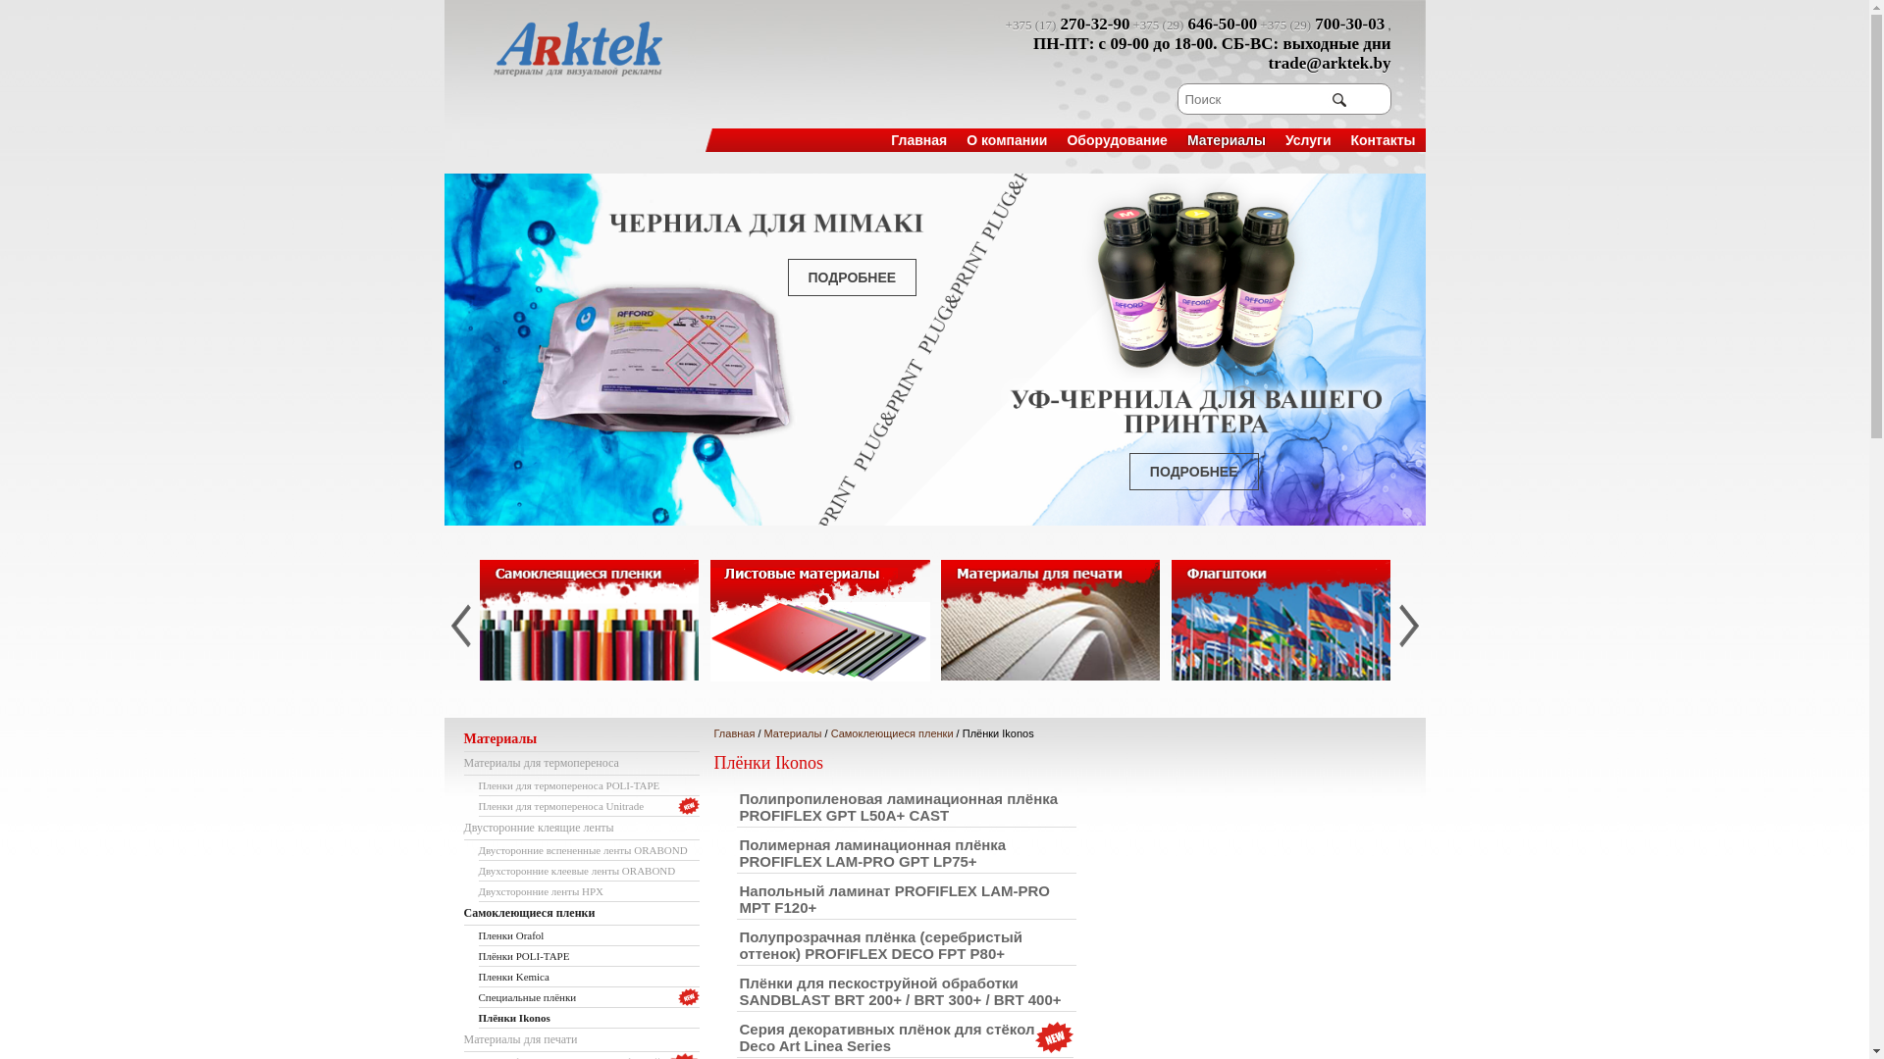 This screenshot has width=1884, height=1059. Describe the element at coordinates (1068, 25) in the screenshot. I see `+375 (17) 270-32-90` at that location.